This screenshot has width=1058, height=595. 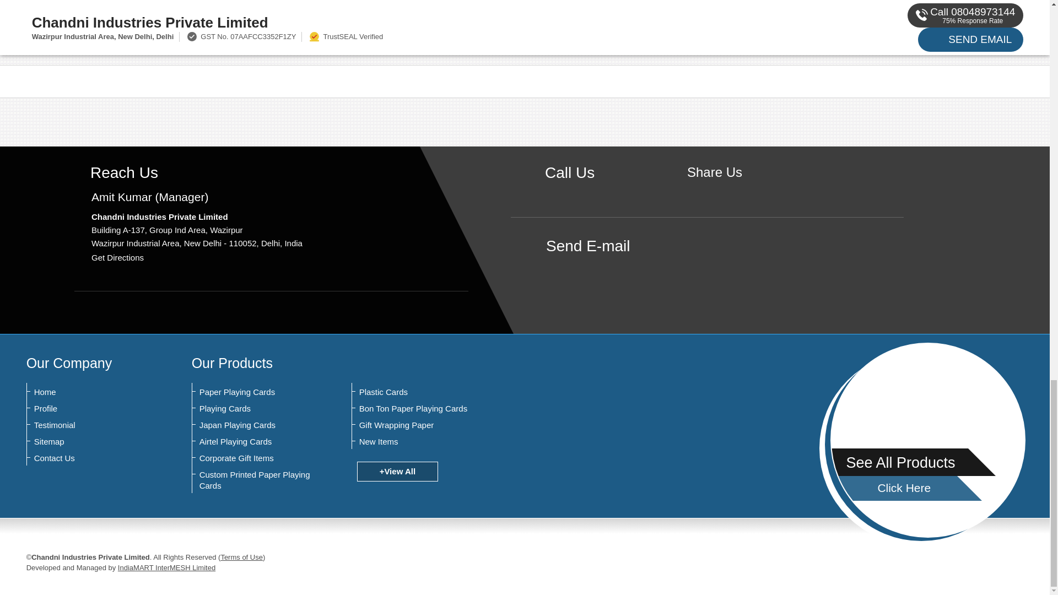 I want to click on Profile, so click(x=88, y=409).